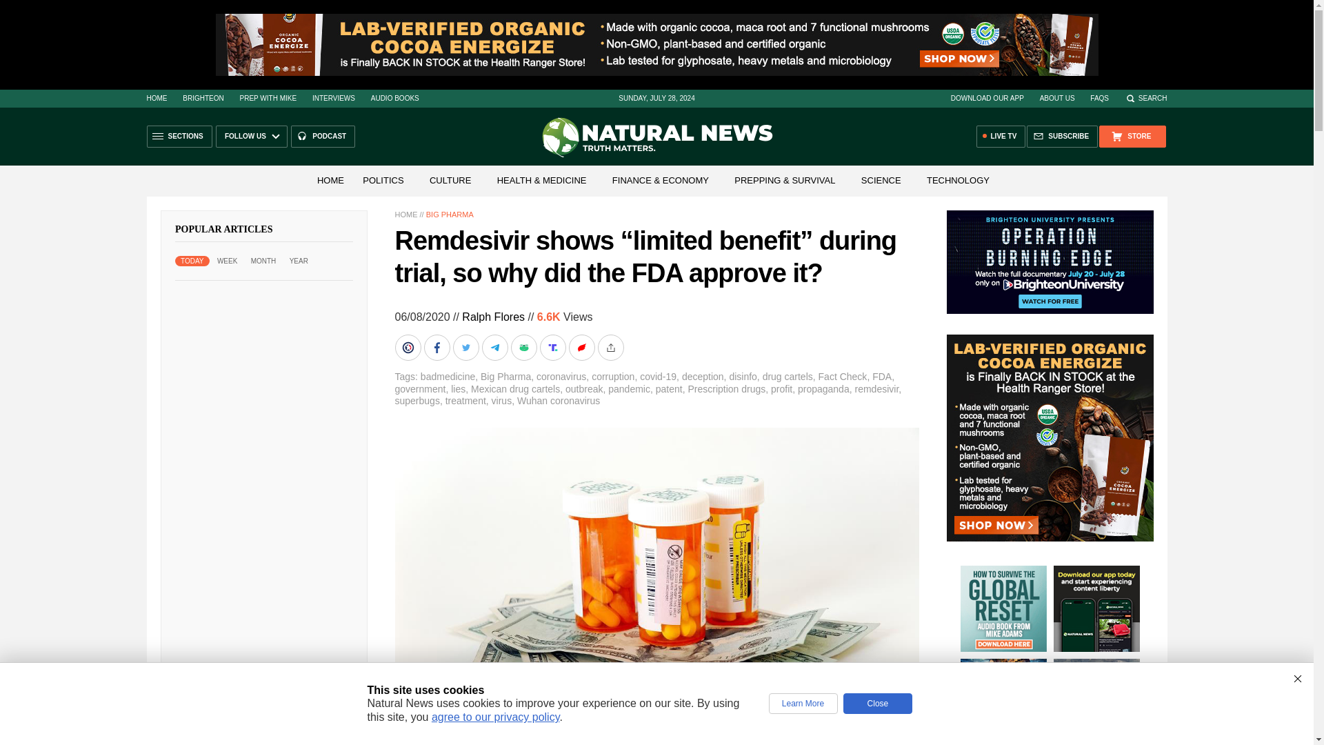 The height and width of the screenshot is (745, 1324). What do you see at coordinates (1146, 98) in the screenshot?
I see `Search` at bounding box center [1146, 98].